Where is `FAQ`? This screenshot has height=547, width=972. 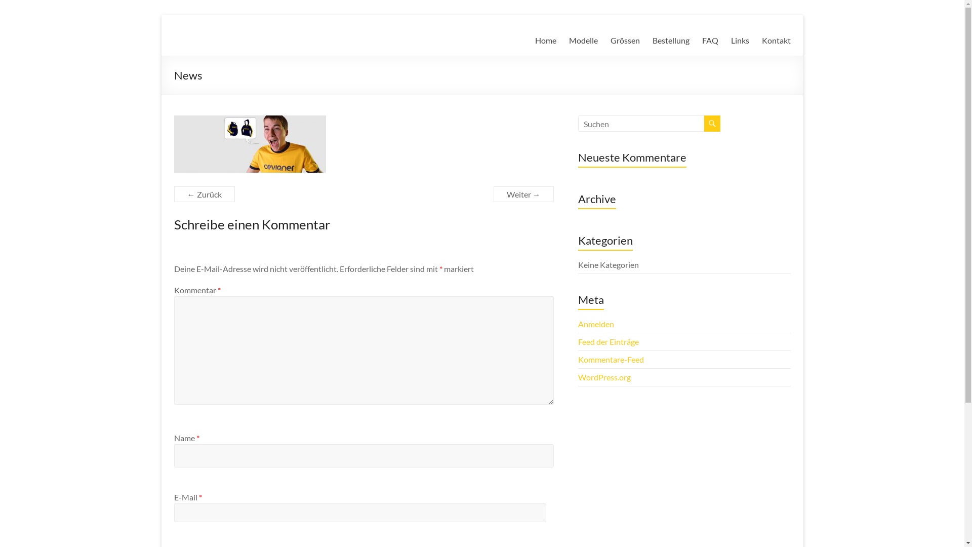 FAQ is located at coordinates (710, 41).